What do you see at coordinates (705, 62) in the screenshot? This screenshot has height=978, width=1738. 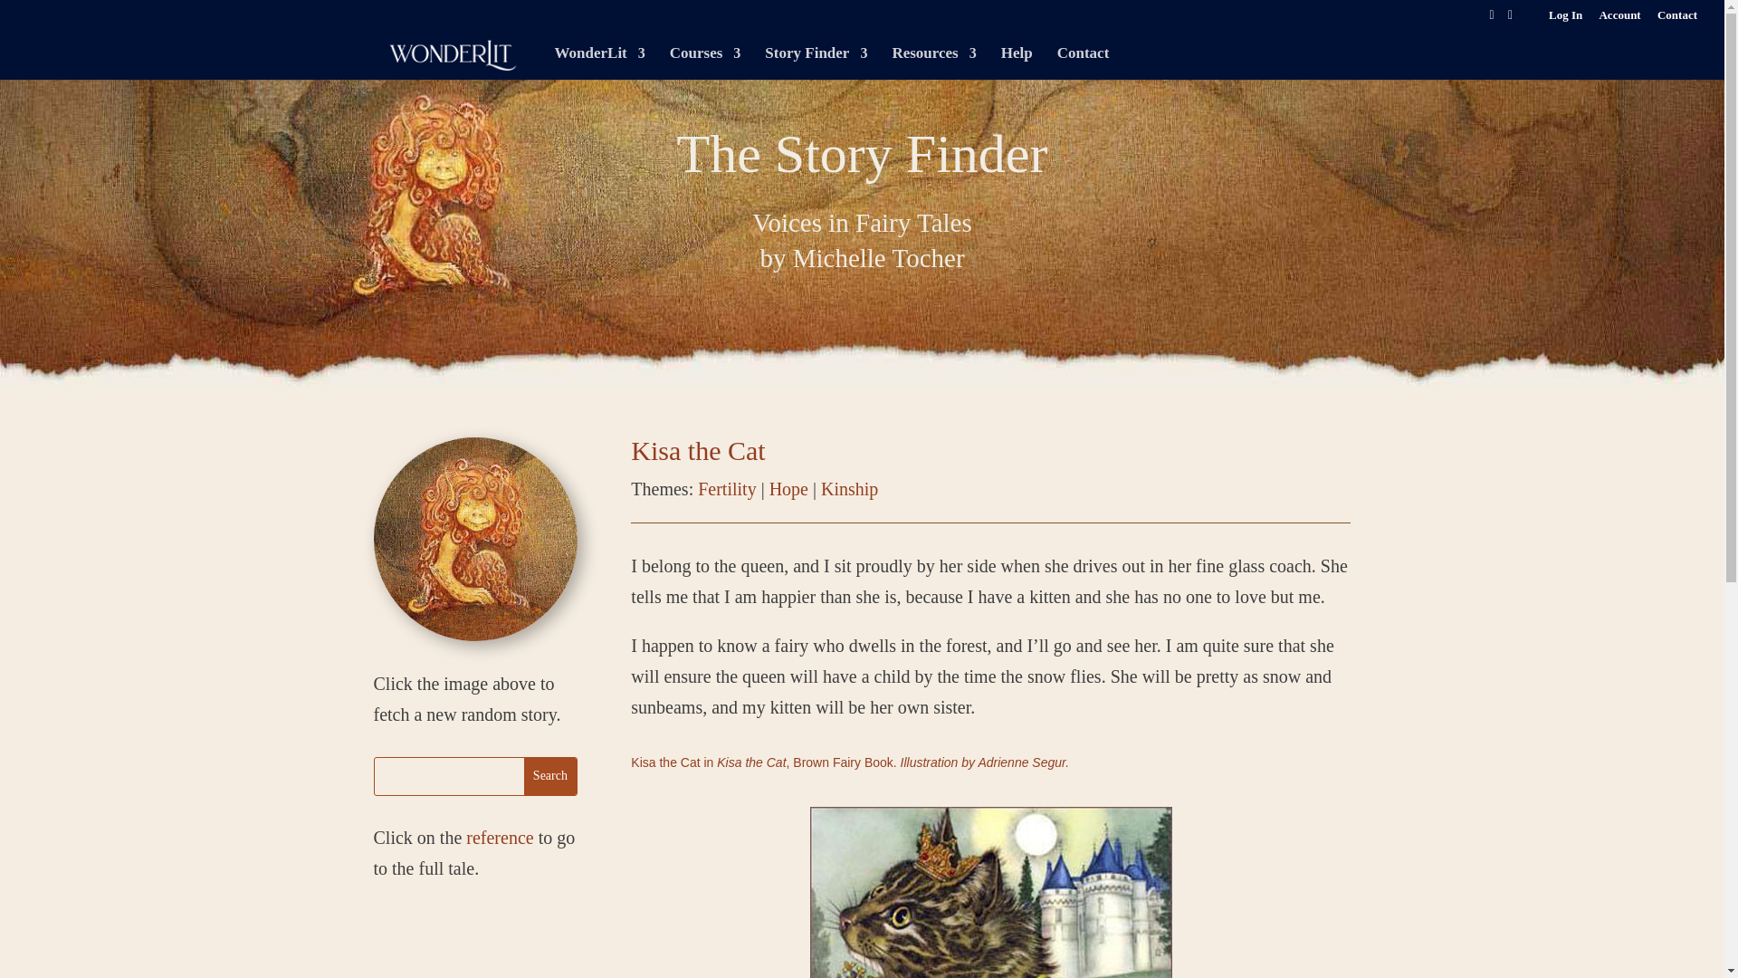 I see `Courses` at bounding box center [705, 62].